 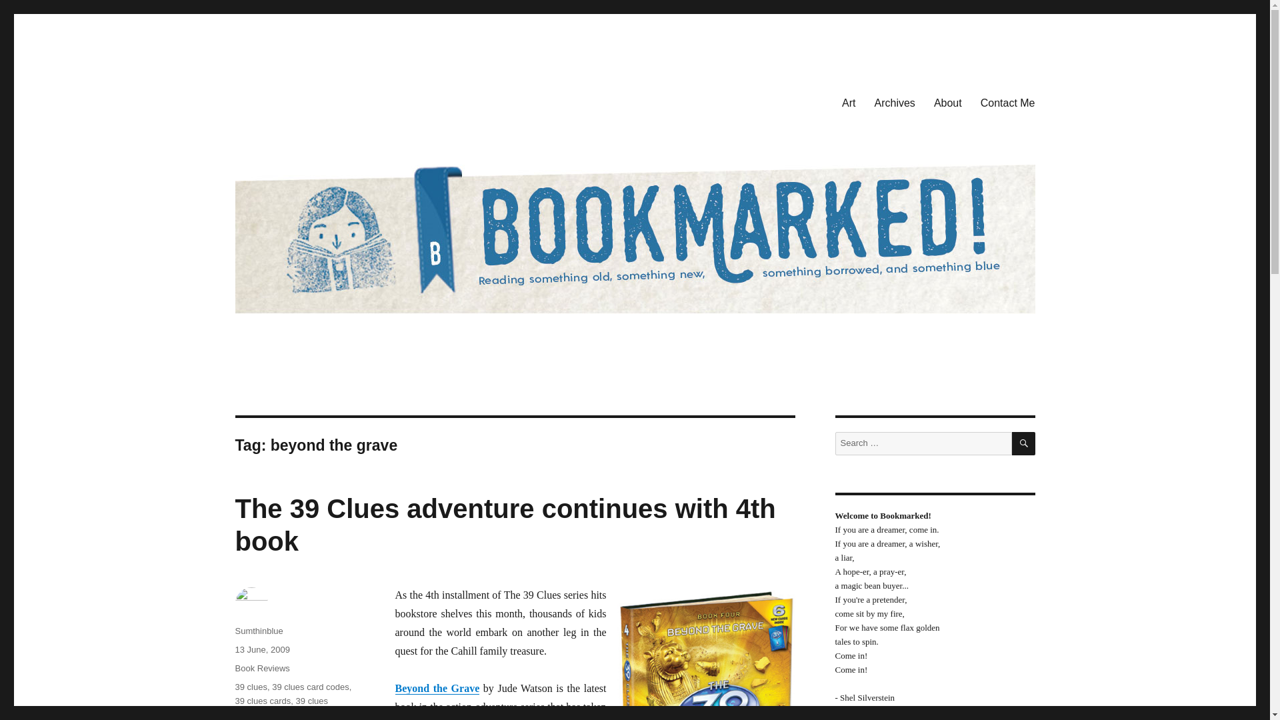 I want to click on Bookmarked!, so click(x=294, y=100).